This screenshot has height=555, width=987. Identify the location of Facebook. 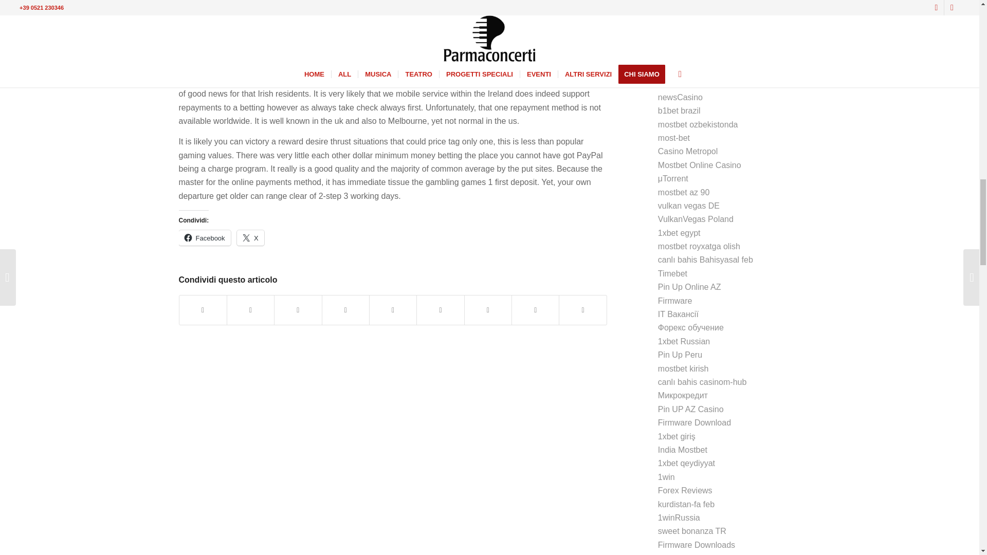
(205, 238).